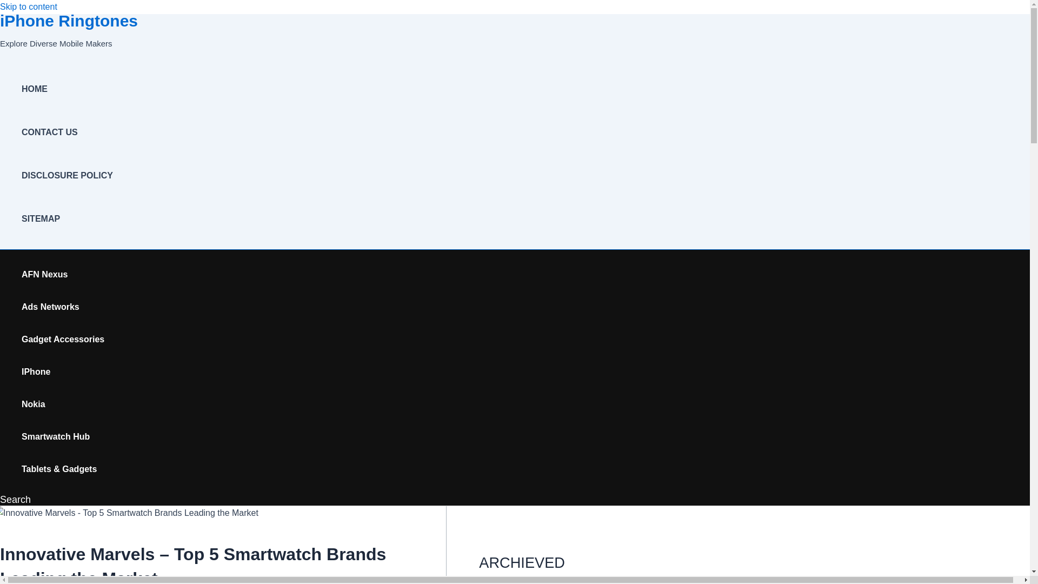  Describe the element at coordinates (28, 6) in the screenshot. I see `Skip to content` at that location.